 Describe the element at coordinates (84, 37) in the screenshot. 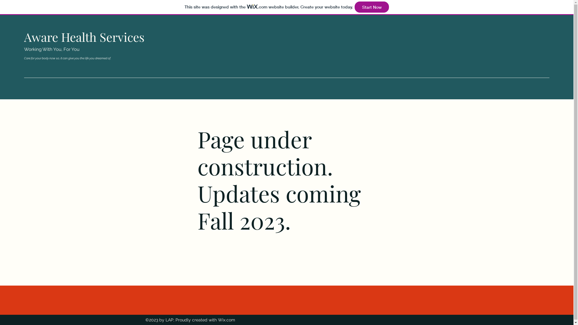

I see `Aware Health Services` at that location.